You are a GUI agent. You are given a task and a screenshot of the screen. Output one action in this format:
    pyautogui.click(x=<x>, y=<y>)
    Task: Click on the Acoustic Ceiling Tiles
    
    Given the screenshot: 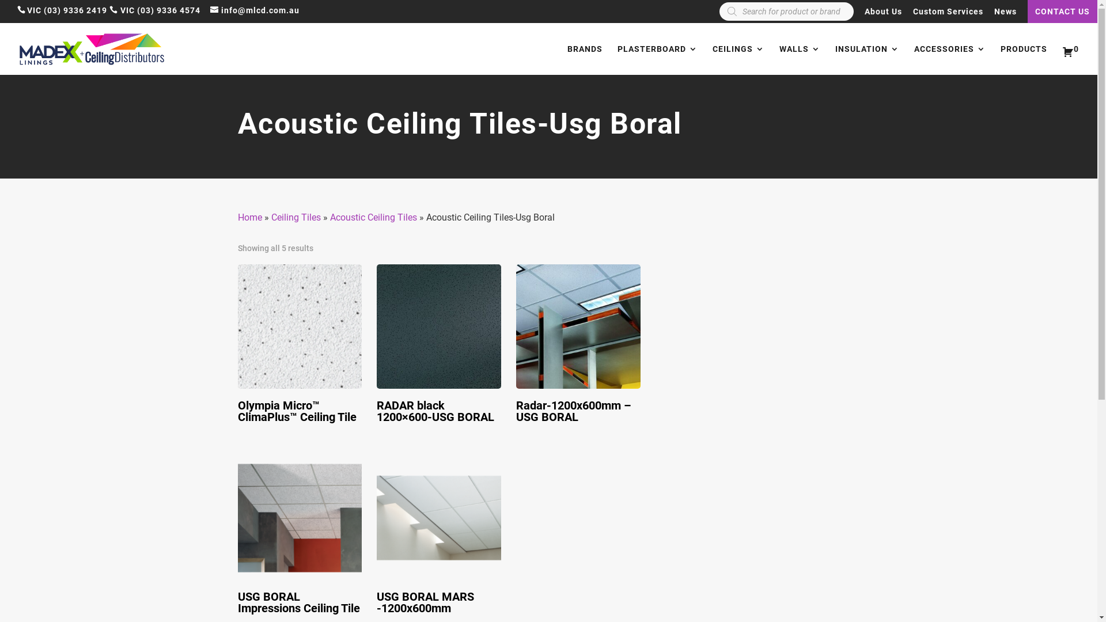 What is the action you would take?
    pyautogui.click(x=373, y=218)
    